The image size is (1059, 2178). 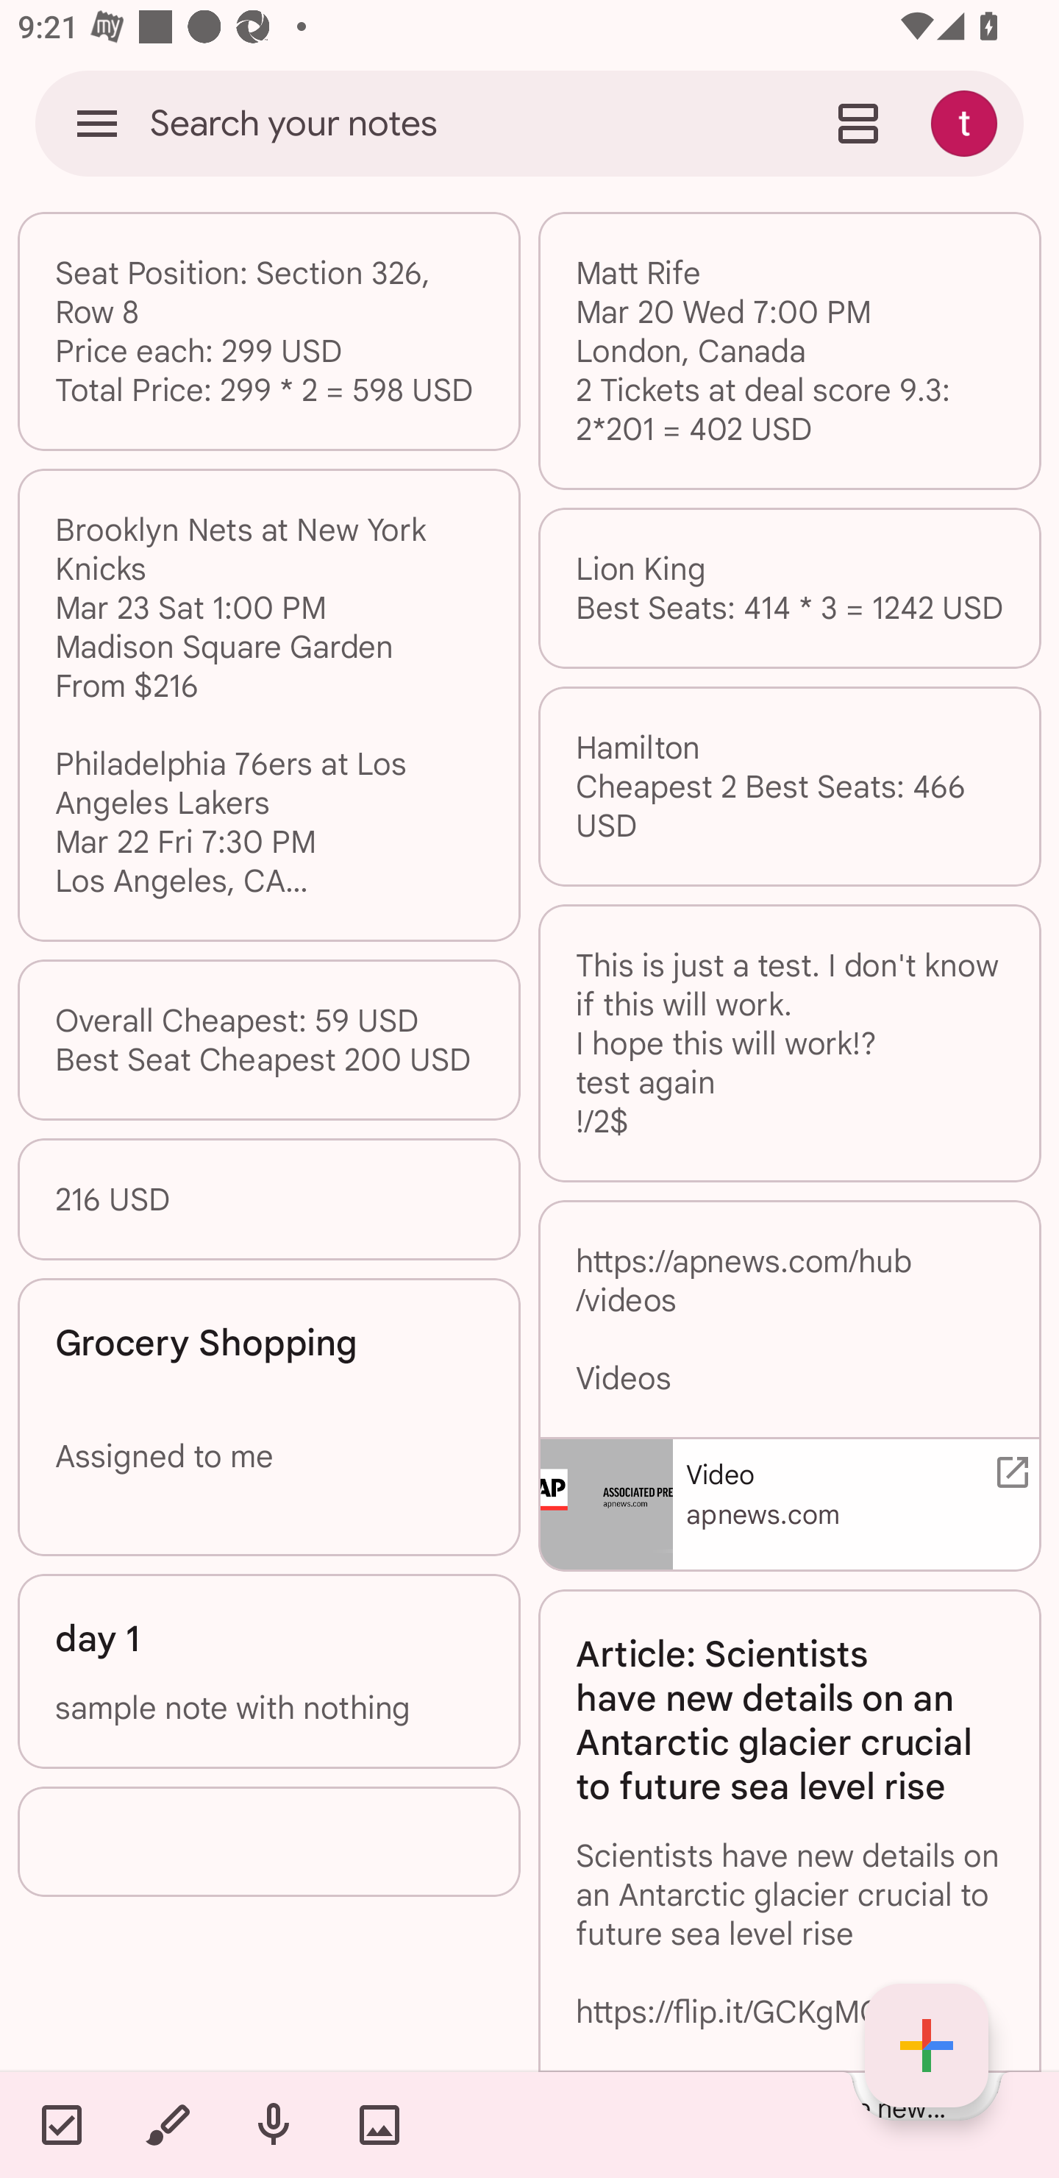 What do you see at coordinates (927, 2046) in the screenshot?
I see `New text note` at bounding box center [927, 2046].